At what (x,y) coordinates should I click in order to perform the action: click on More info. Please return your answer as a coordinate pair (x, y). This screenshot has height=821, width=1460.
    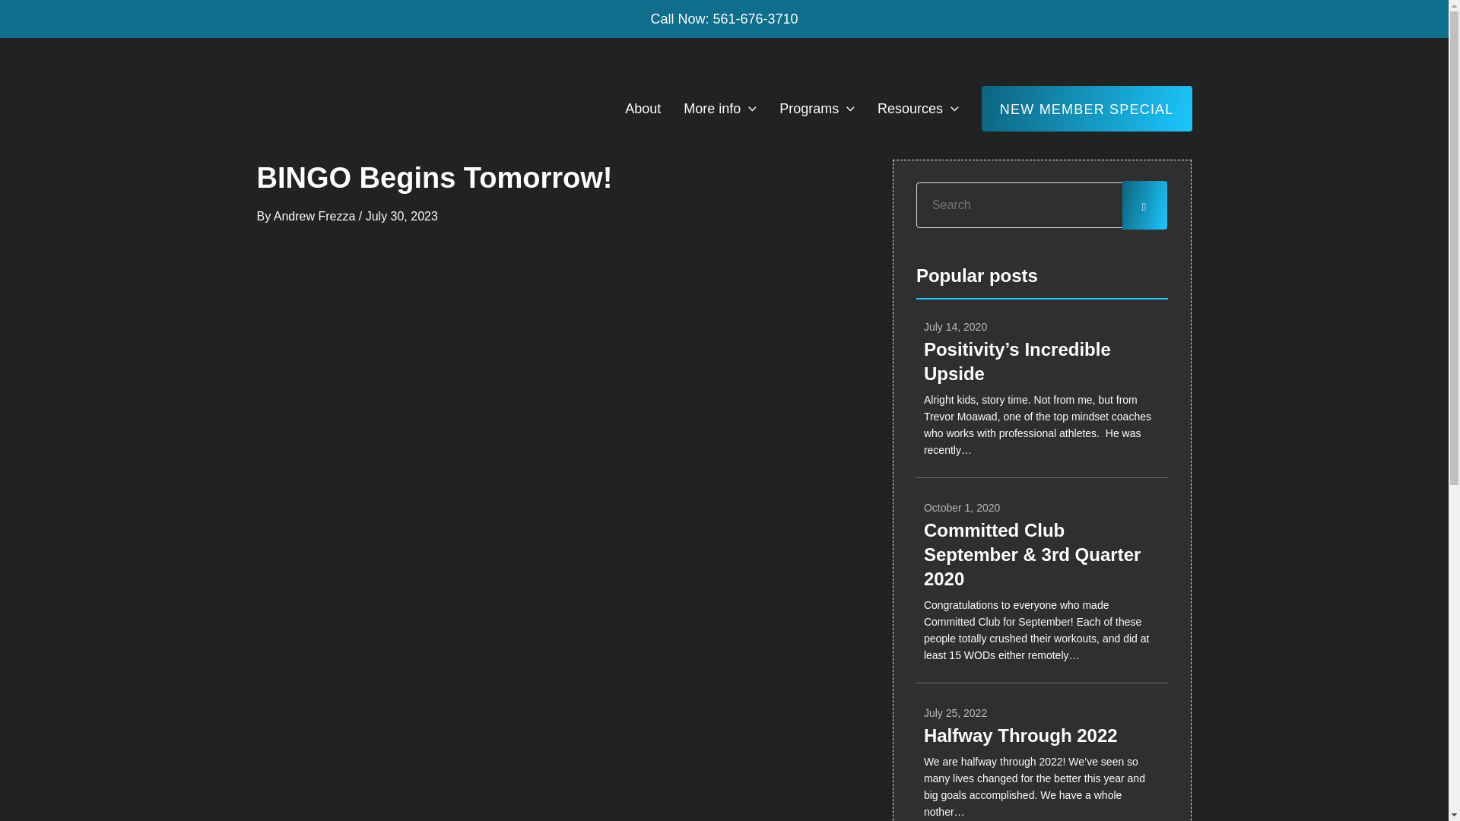
    Looking at the image, I should click on (719, 108).